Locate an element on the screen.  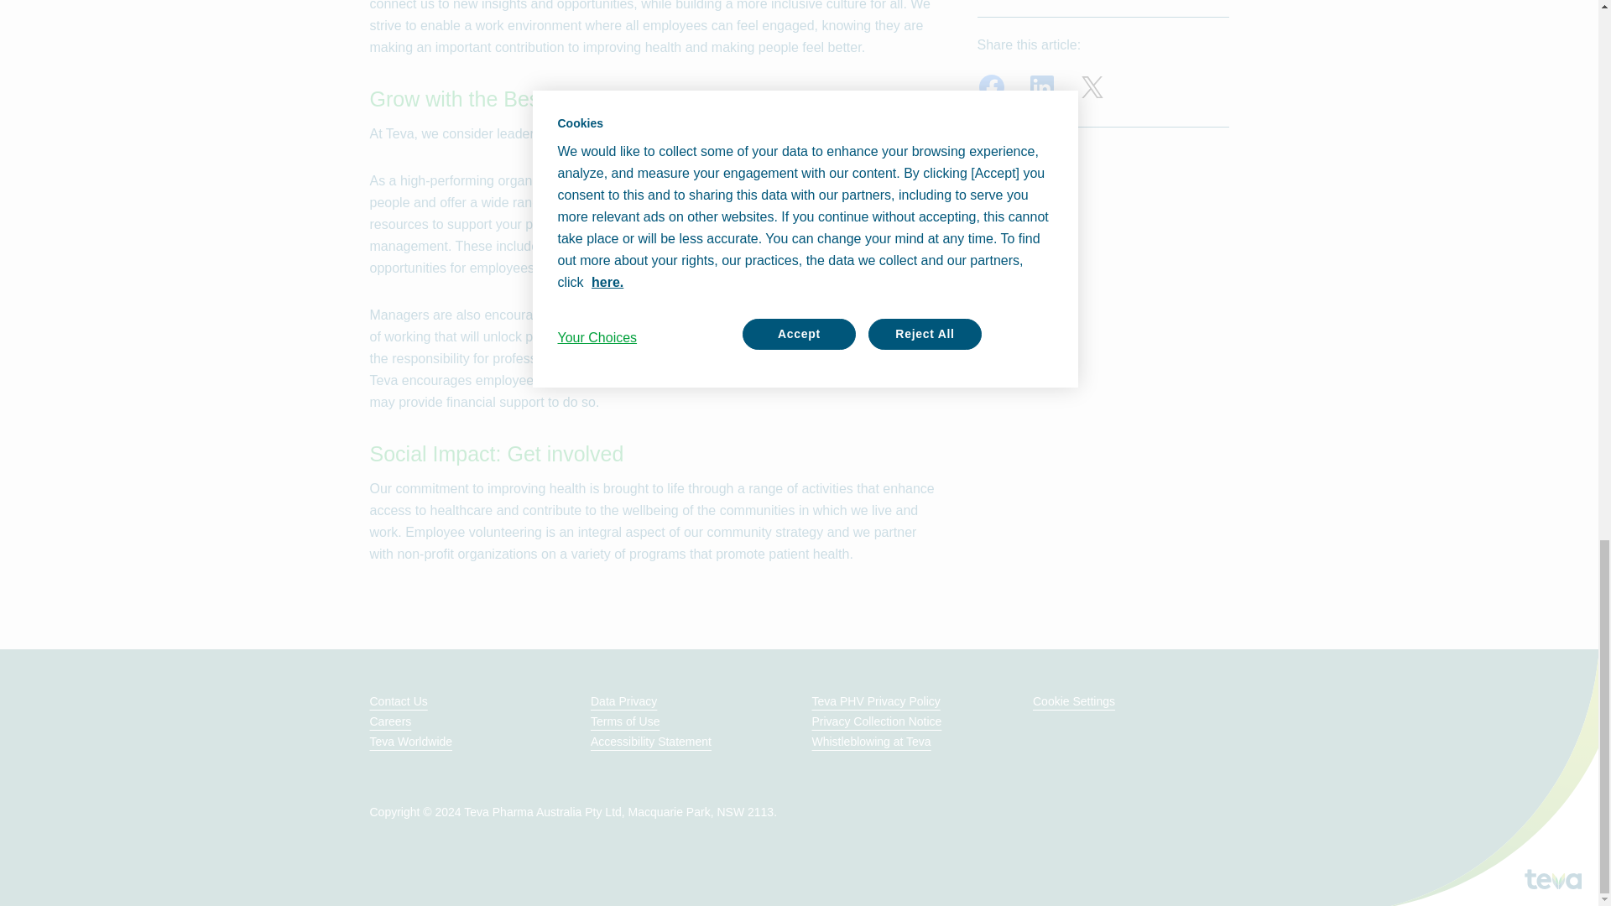
Teva Worldwide is located at coordinates (410, 742).